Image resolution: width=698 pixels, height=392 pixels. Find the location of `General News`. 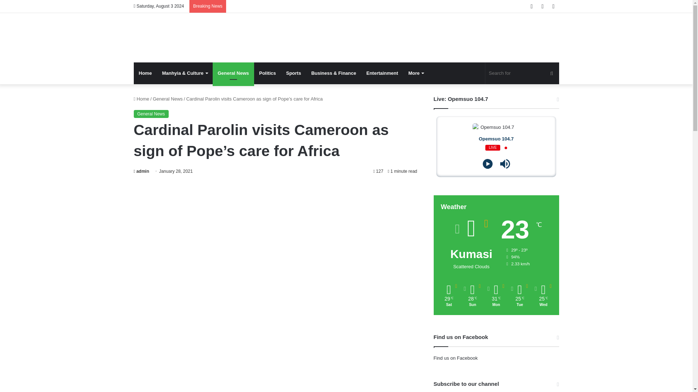

General News is located at coordinates (233, 73).